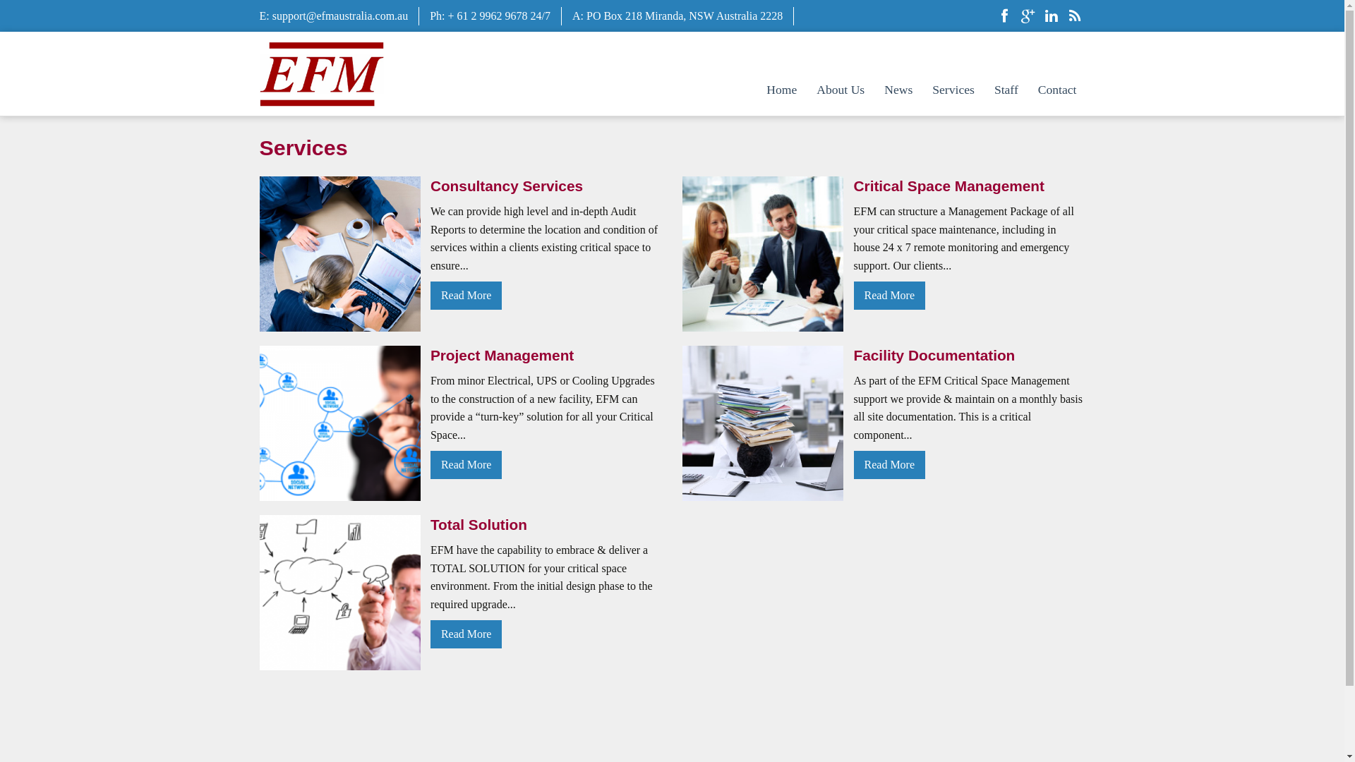 Image resolution: width=1355 pixels, height=762 pixels. What do you see at coordinates (322, 72) in the screenshot?
I see `Back to EFM homepage ` at bounding box center [322, 72].